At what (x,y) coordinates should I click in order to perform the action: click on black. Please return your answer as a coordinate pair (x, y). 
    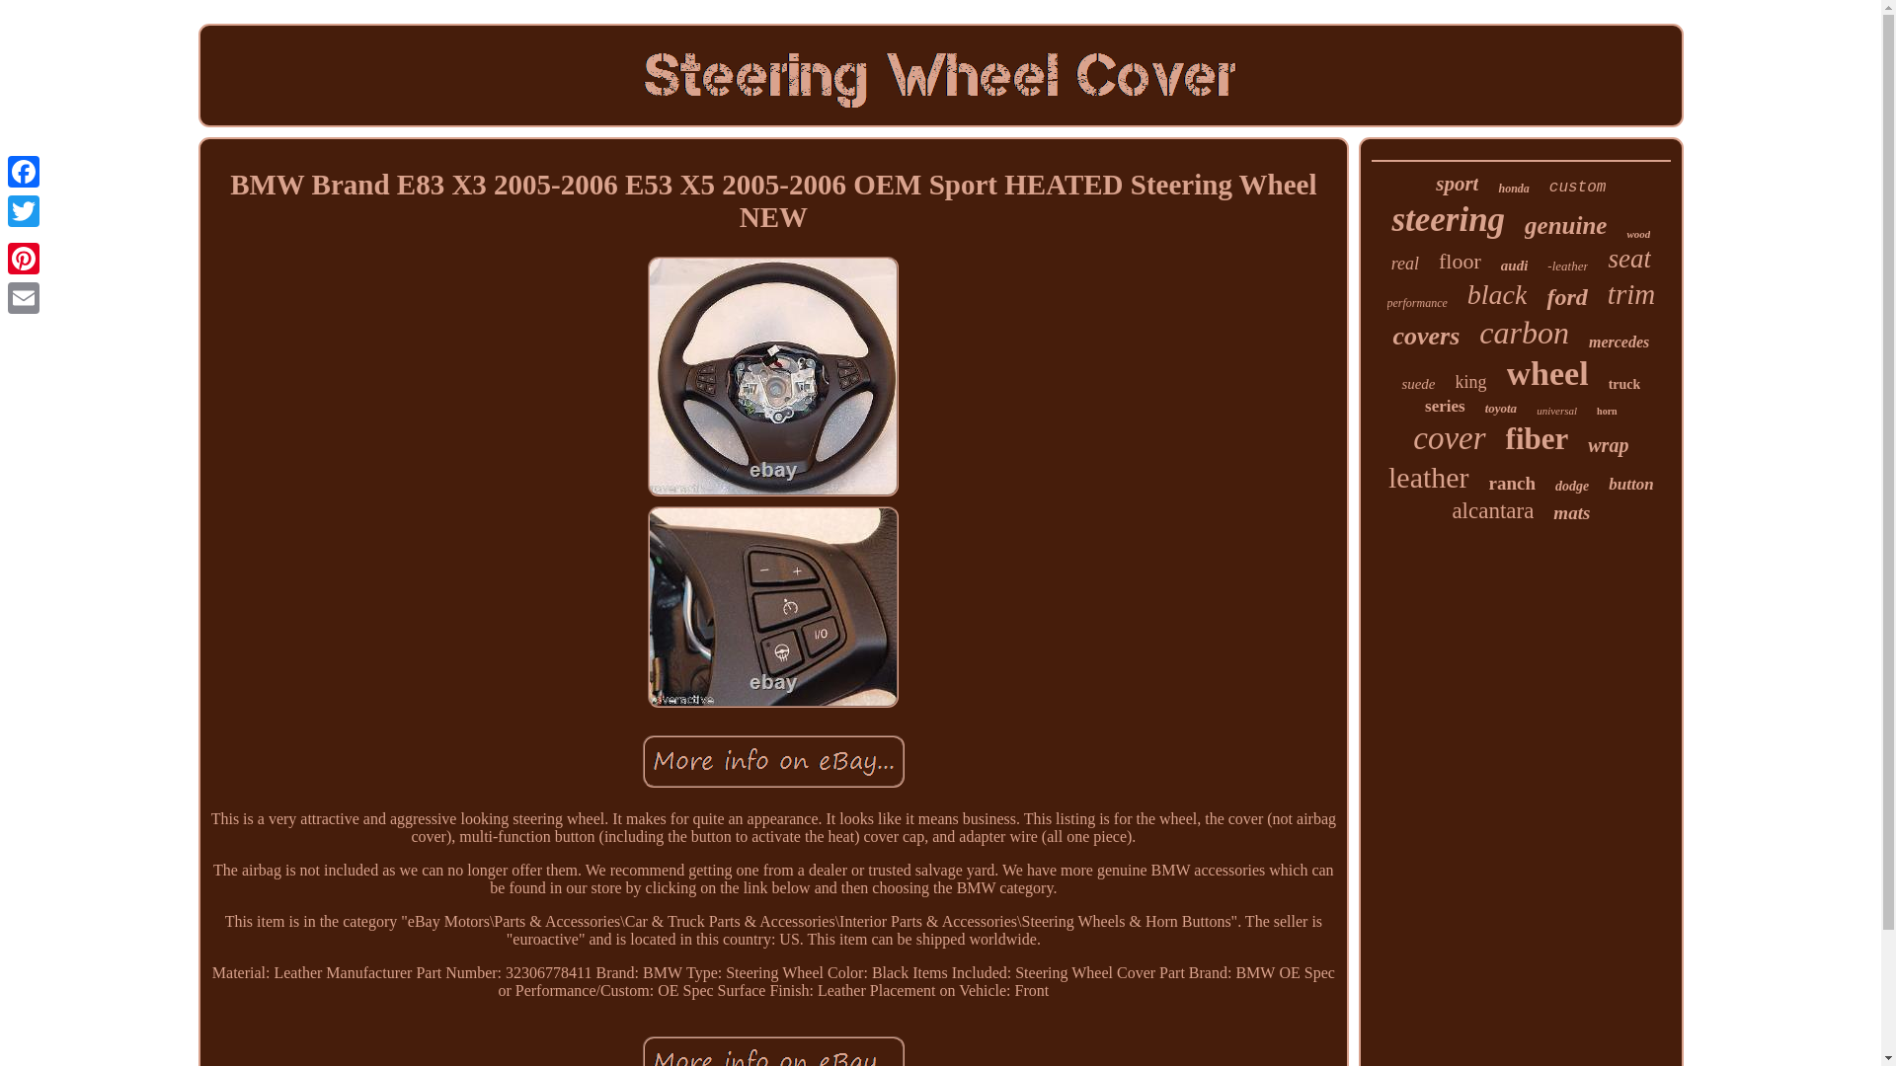
    Looking at the image, I should click on (1497, 294).